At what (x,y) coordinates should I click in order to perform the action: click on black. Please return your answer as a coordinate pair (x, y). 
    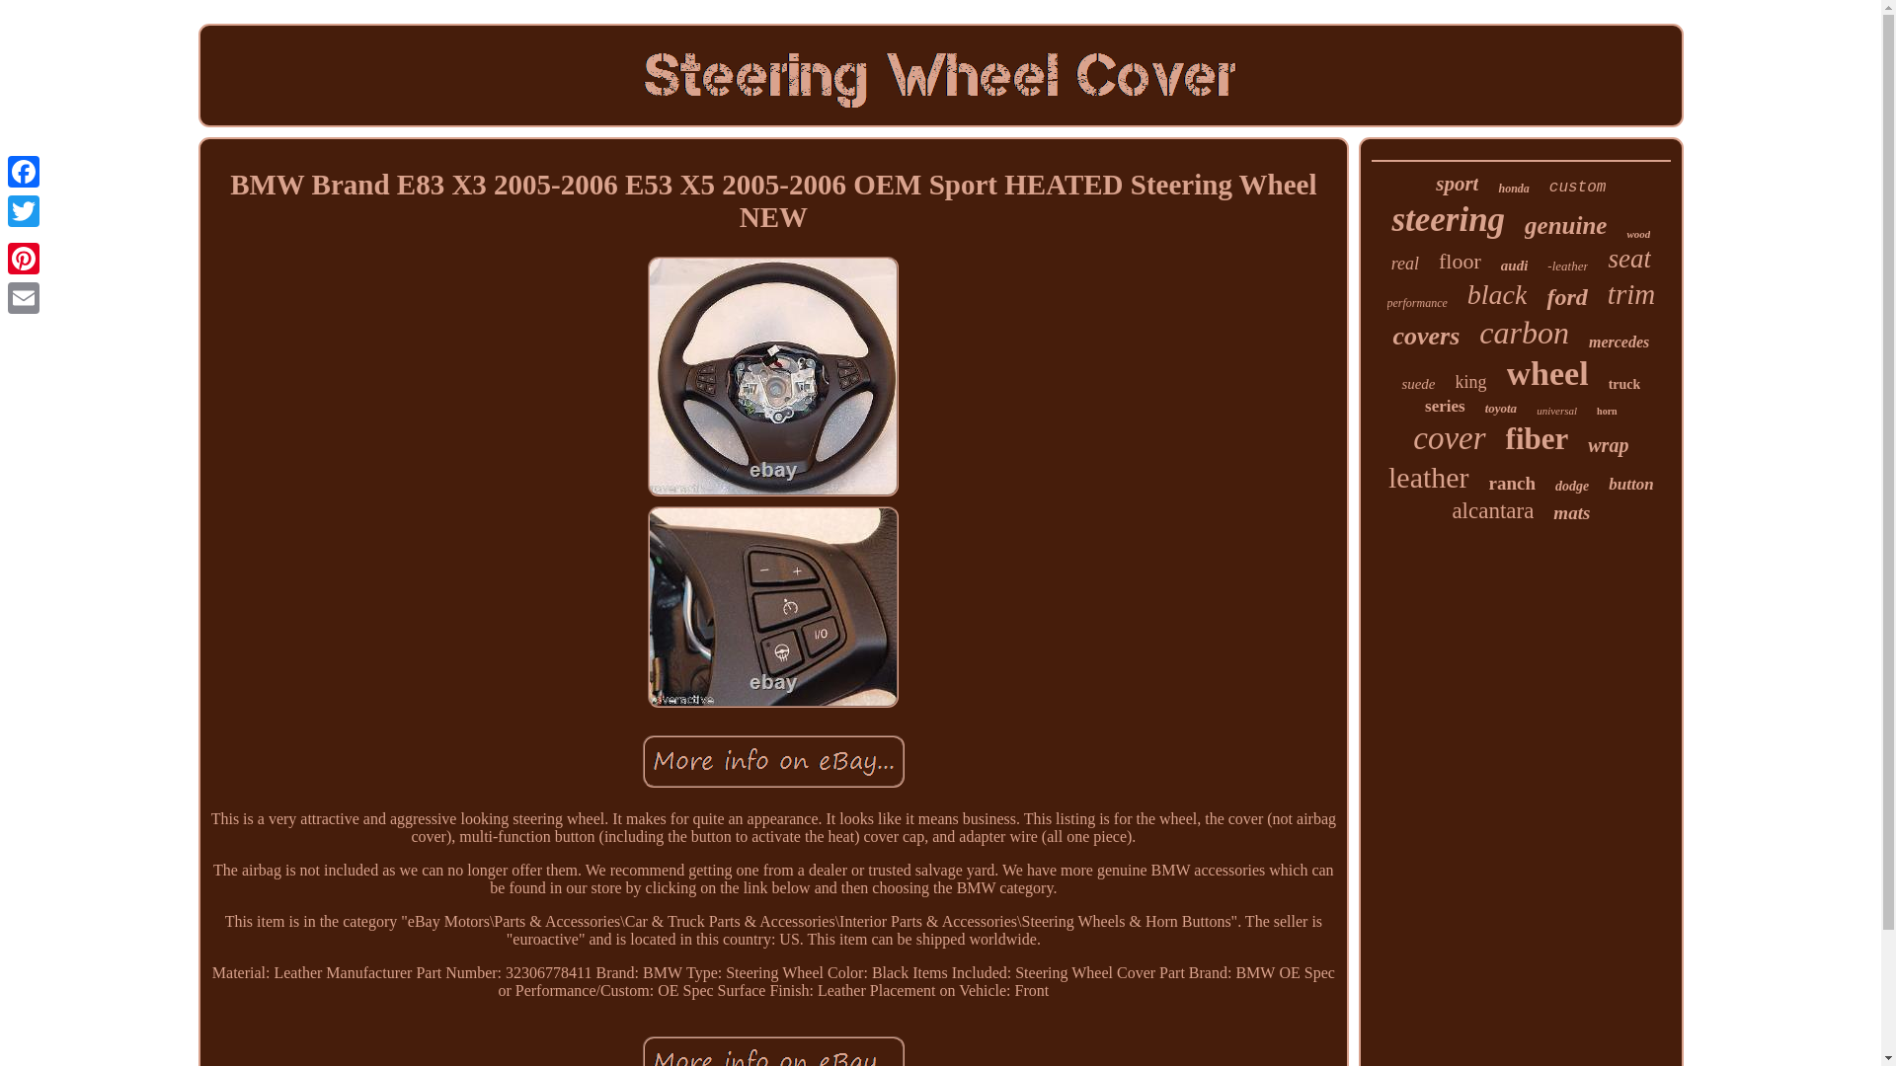
    Looking at the image, I should click on (1497, 294).